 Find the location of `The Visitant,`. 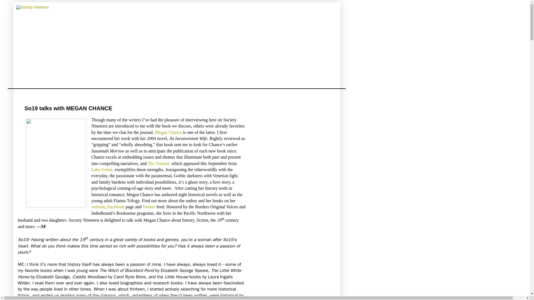

The Visitant, is located at coordinates (159, 163).